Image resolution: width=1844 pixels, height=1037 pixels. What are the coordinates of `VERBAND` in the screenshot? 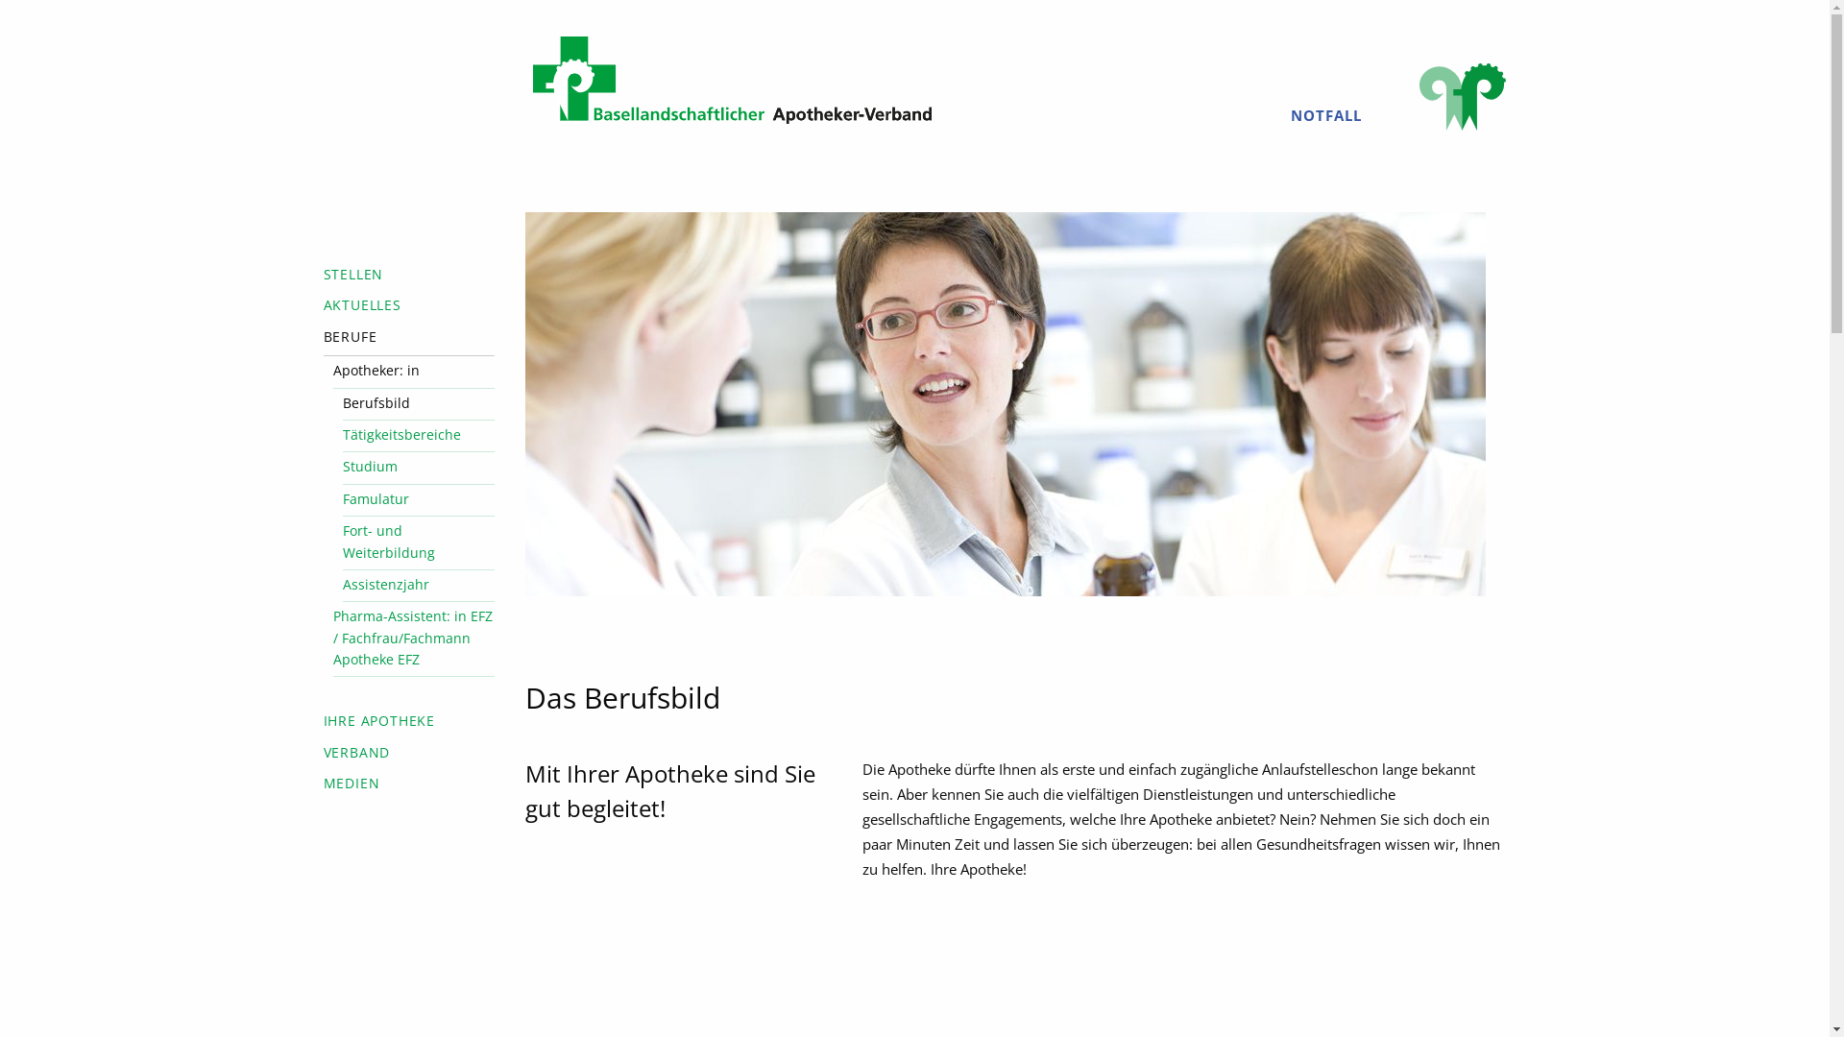 It's located at (409, 756).